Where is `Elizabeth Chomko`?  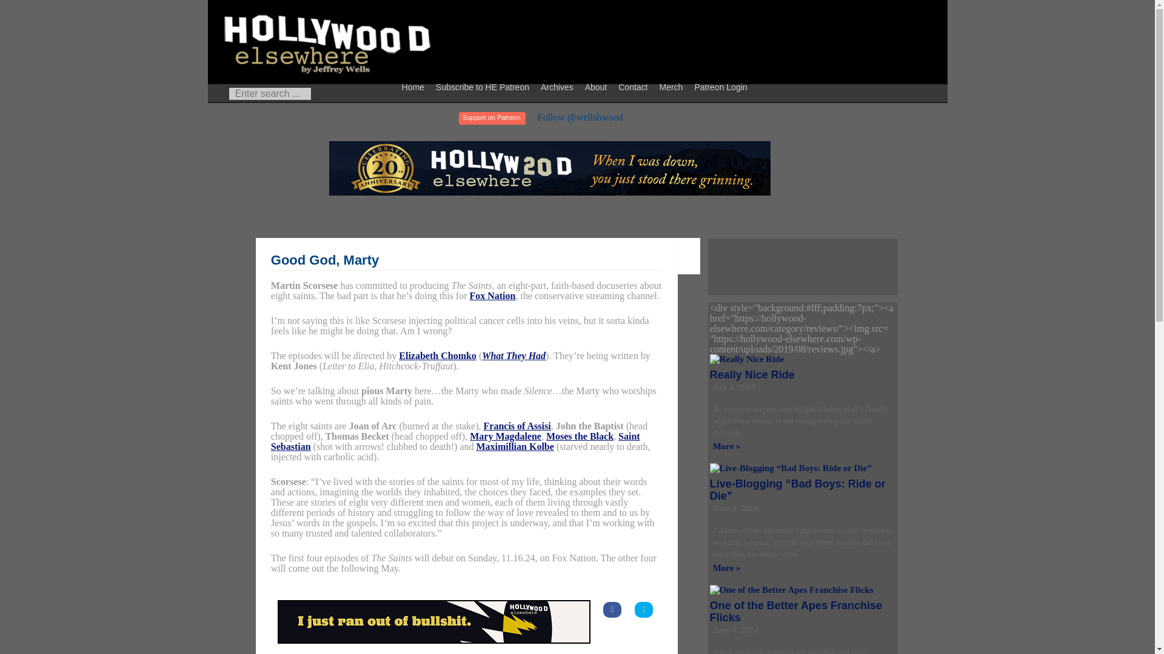
Elizabeth Chomko is located at coordinates (438, 355).